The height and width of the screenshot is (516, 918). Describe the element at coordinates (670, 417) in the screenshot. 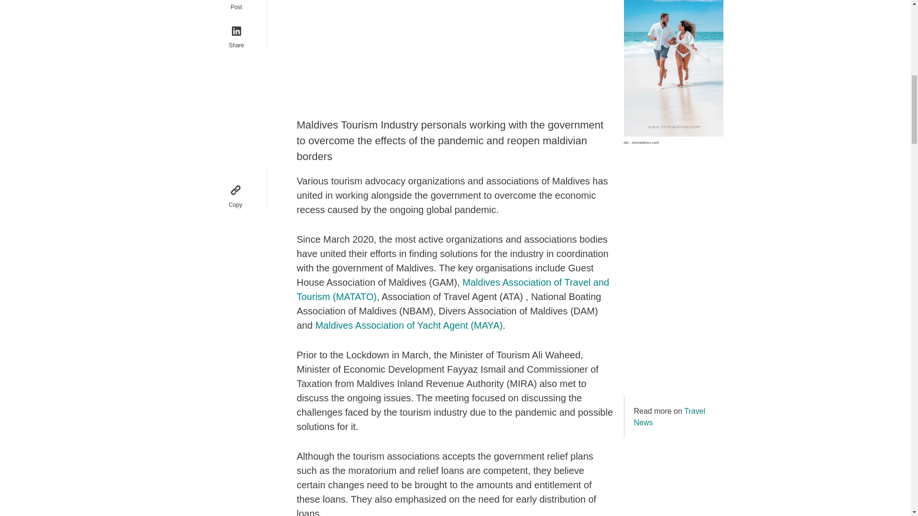

I see `Travel News` at that location.